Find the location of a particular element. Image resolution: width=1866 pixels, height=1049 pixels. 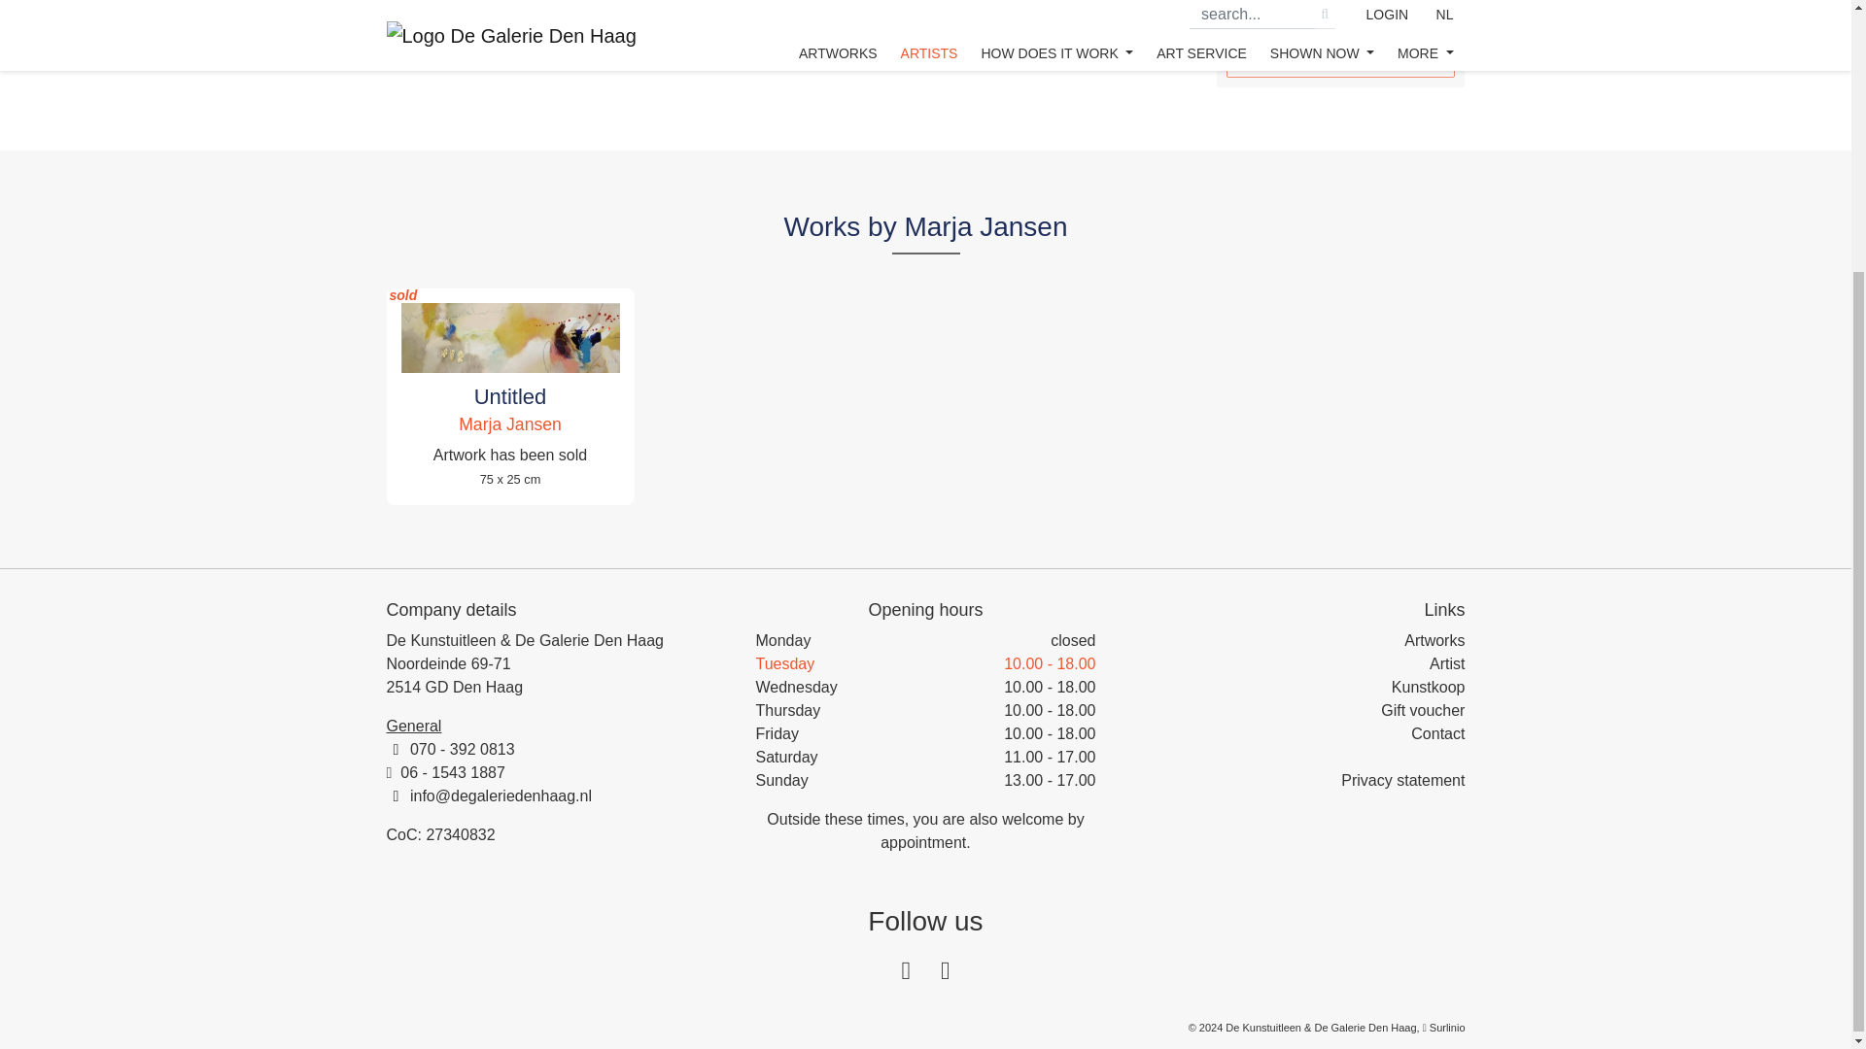

Gift voucher is located at coordinates (1423, 709).